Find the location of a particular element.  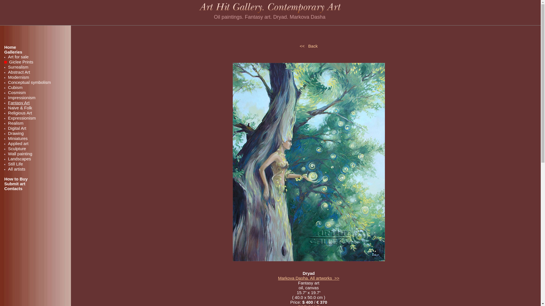

Click To Visit Artist Gallery is located at coordinates (309, 278).